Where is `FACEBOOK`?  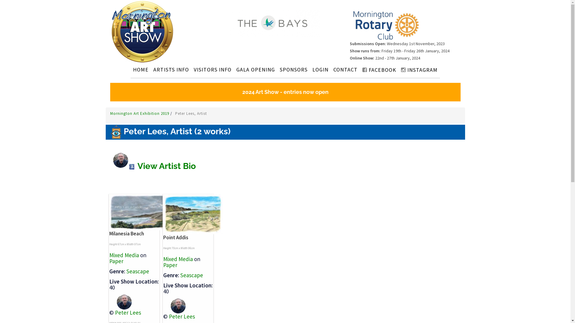
FACEBOOK is located at coordinates (379, 70).